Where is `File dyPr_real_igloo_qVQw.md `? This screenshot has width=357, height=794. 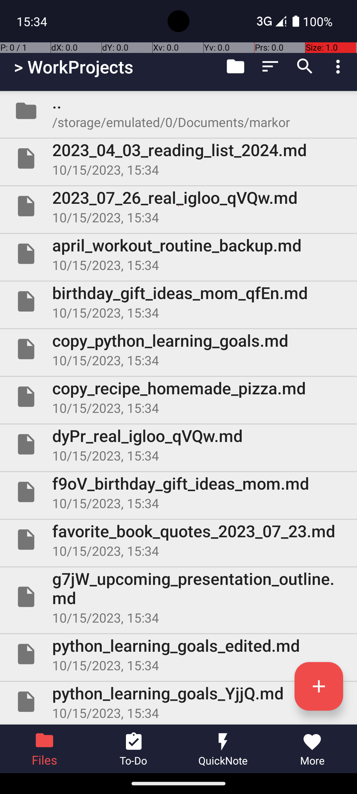
File dyPr_real_igloo_qVQw.md  is located at coordinates (178, 444).